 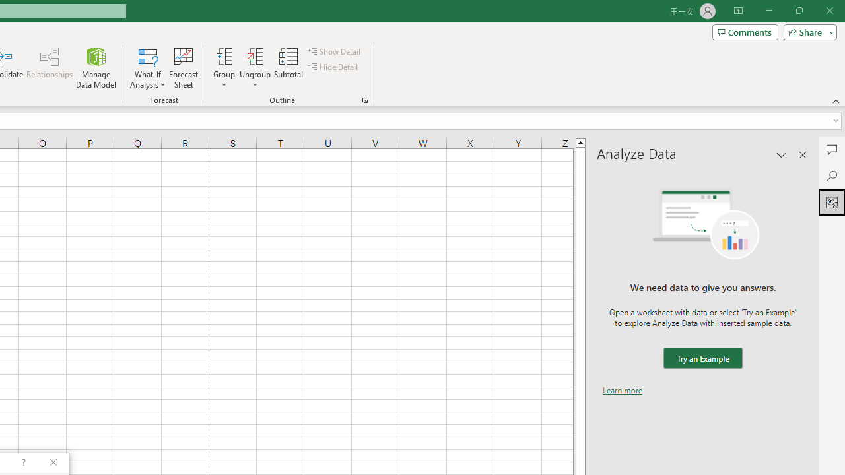 I want to click on Show Detail, so click(x=335, y=51).